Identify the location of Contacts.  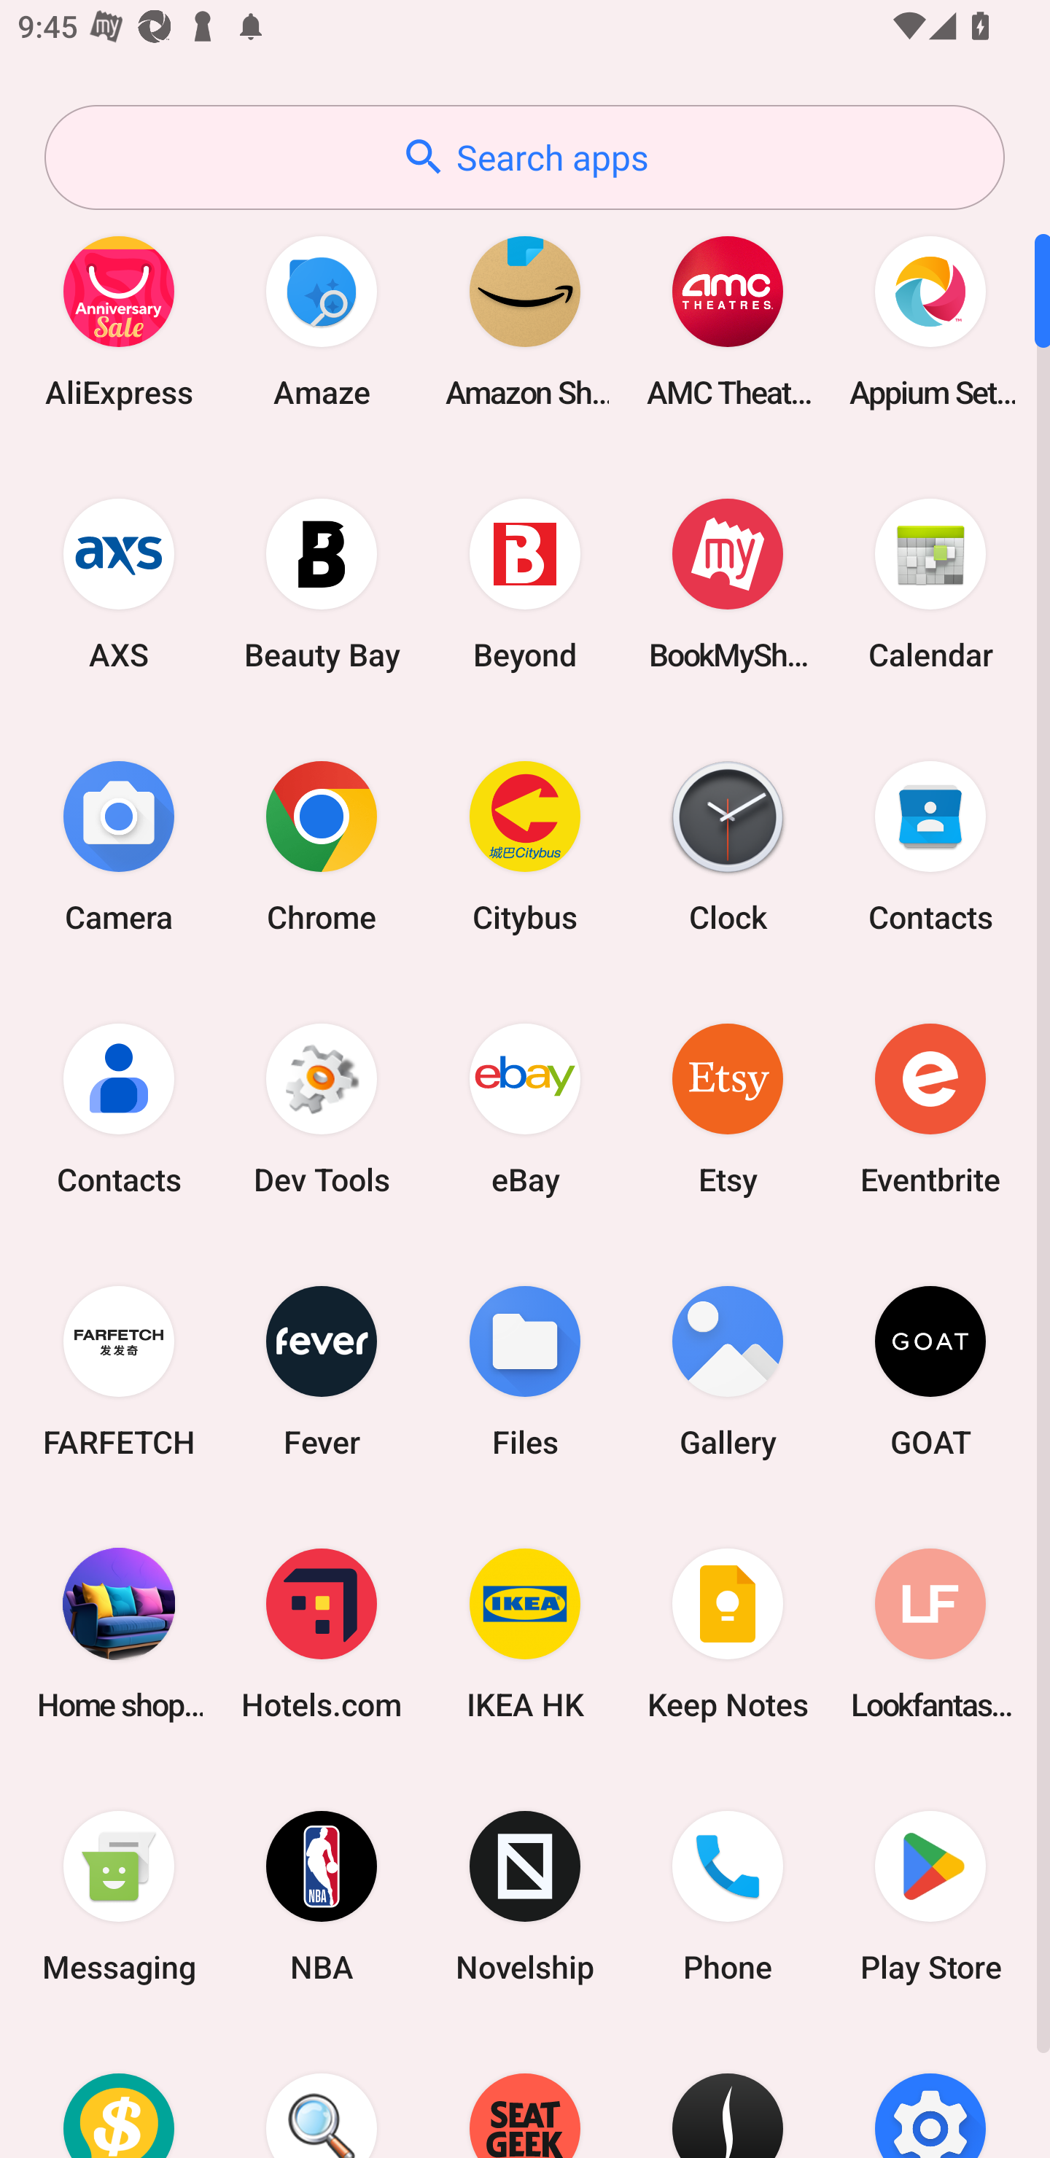
(119, 1108).